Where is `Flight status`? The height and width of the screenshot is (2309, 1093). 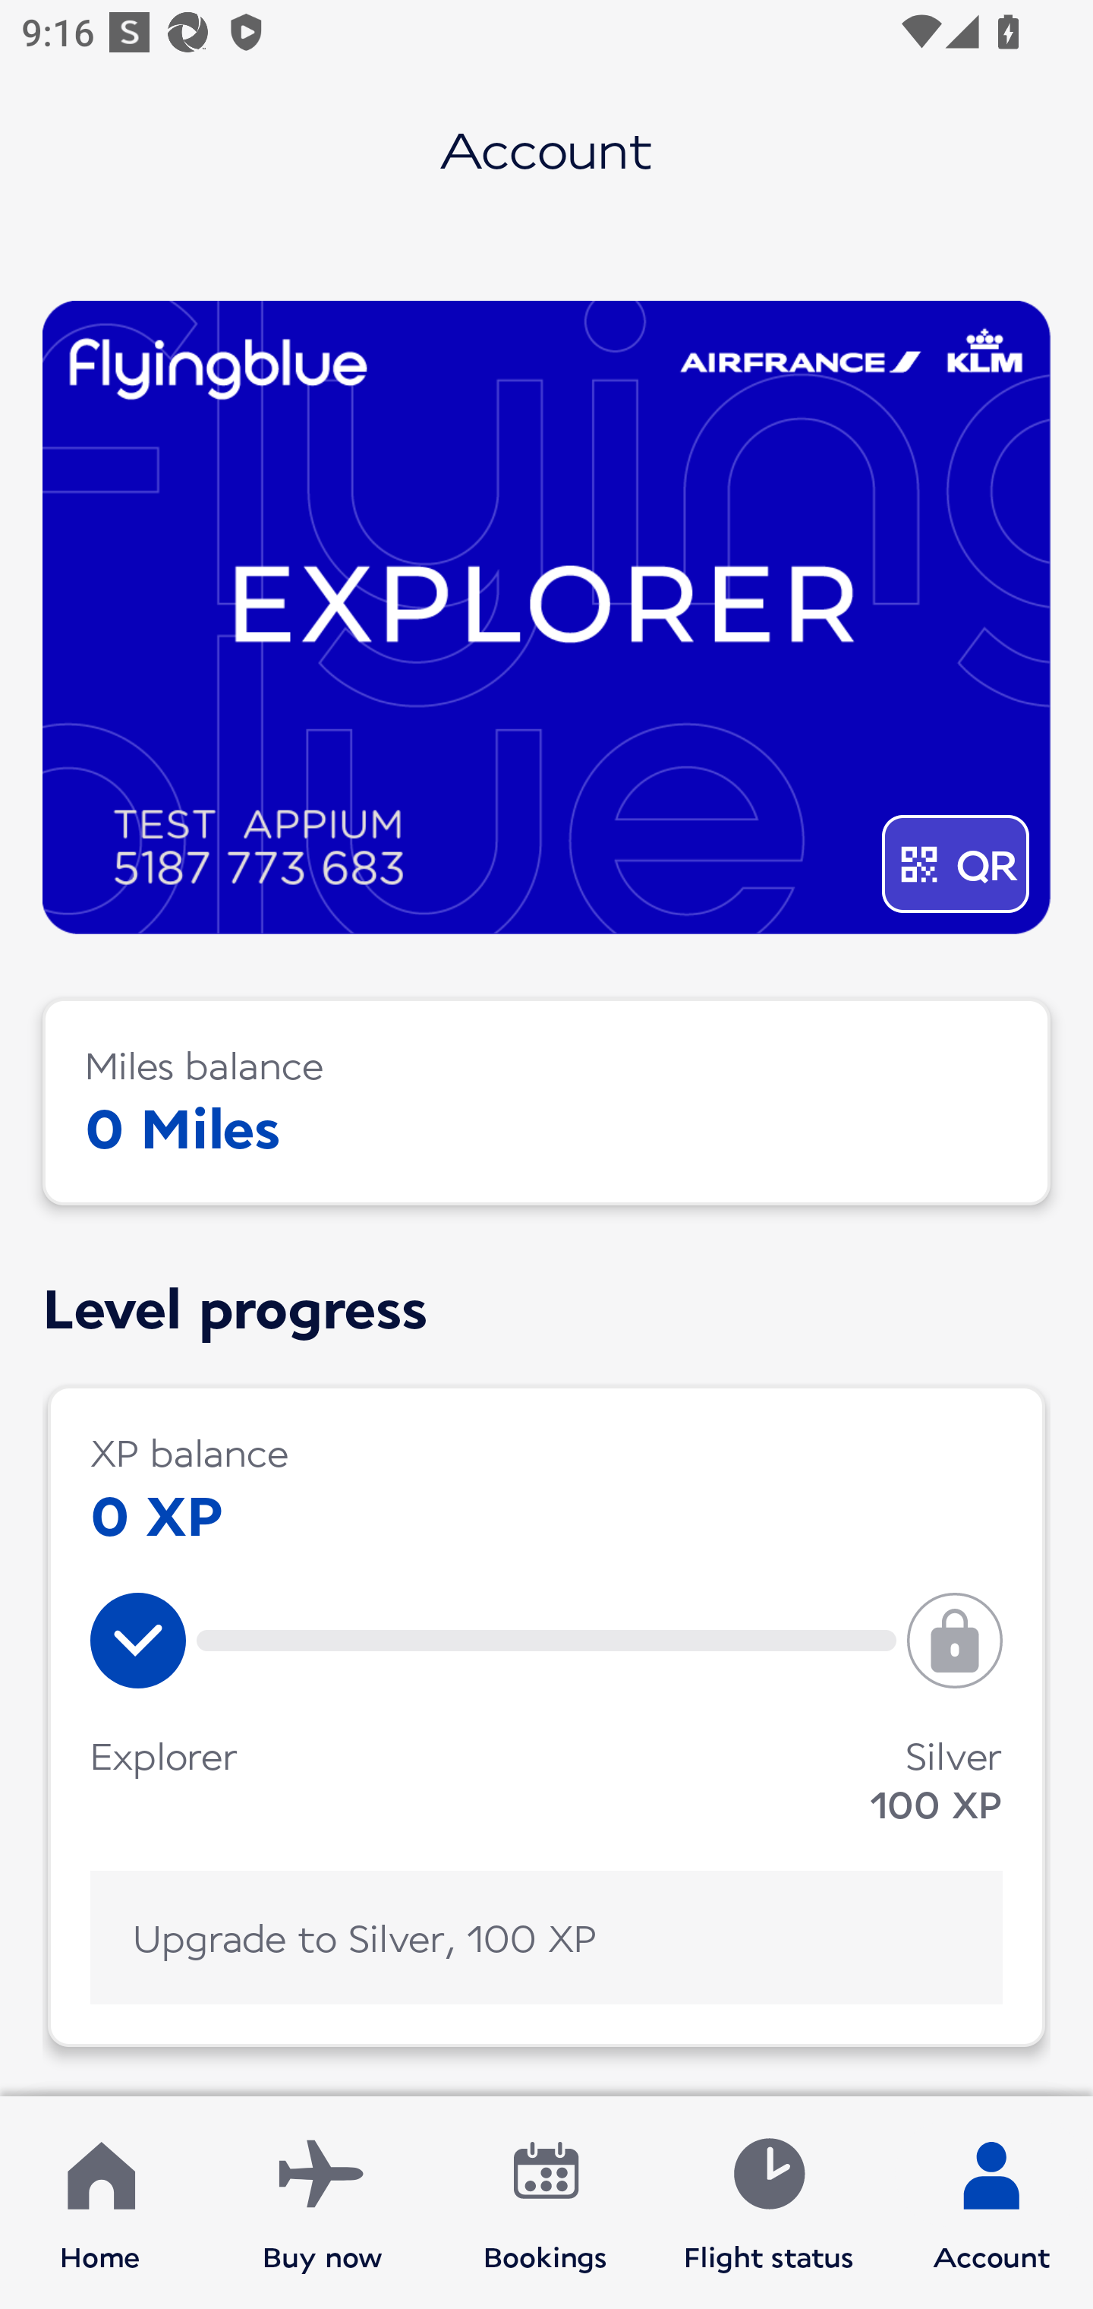 Flight status is located at coordinates (768, 2203).